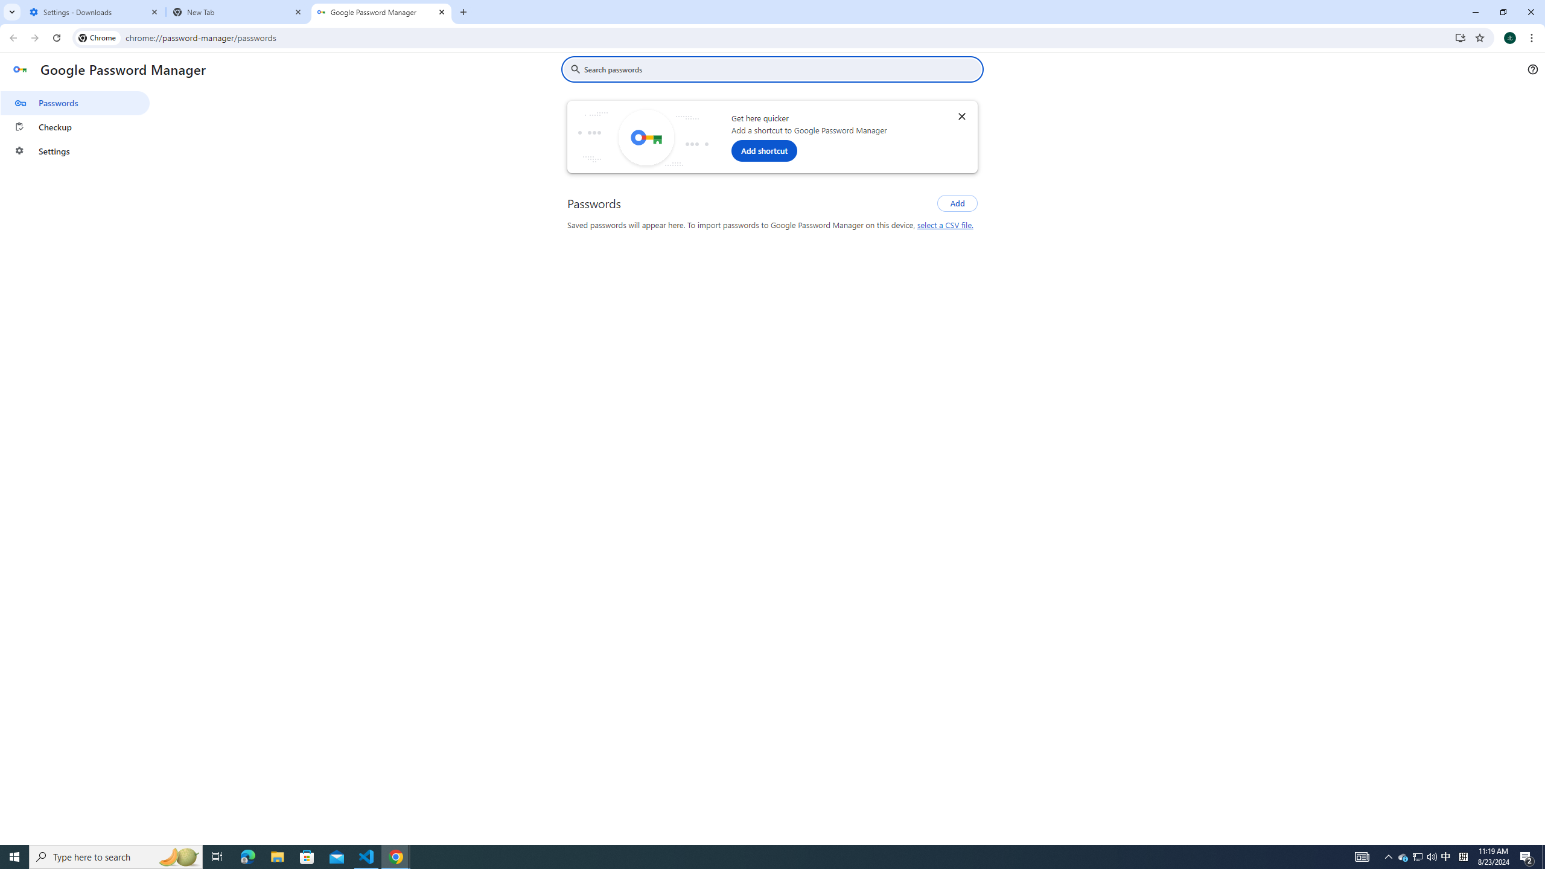 This screenshot has height=869, width=1545. What do you see at coordinates (94, 12) in the screenshot?
I see `Settings - Downloads` at bounding box center [94, 12].